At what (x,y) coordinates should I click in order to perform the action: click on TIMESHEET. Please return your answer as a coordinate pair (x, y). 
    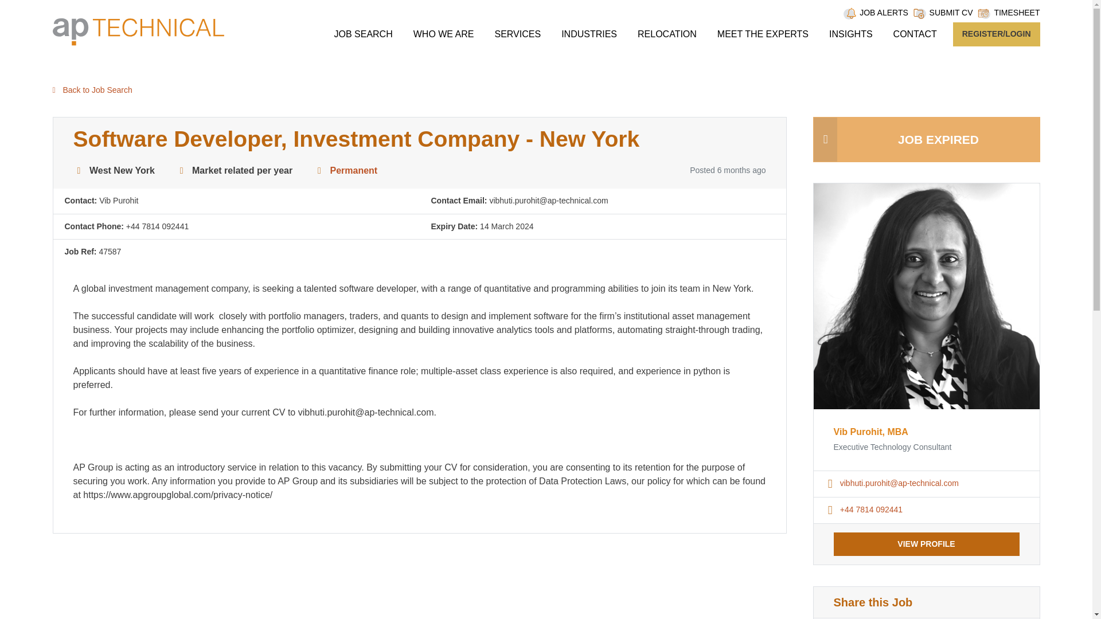
    Looking at the image, I should click on (1016, 13).